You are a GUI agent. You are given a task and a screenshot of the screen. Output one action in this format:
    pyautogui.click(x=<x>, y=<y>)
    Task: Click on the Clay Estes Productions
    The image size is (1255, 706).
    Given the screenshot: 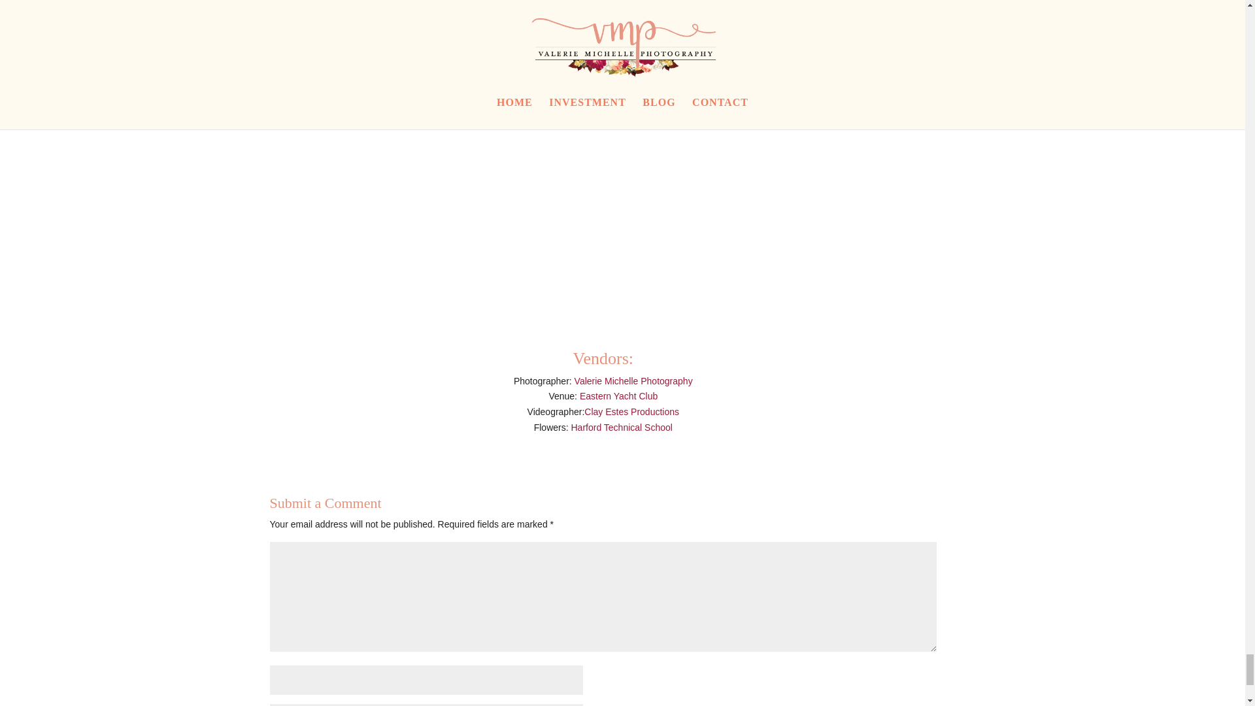 What is the action you would take?
    pyautogui.click(x=631, y=412)
    